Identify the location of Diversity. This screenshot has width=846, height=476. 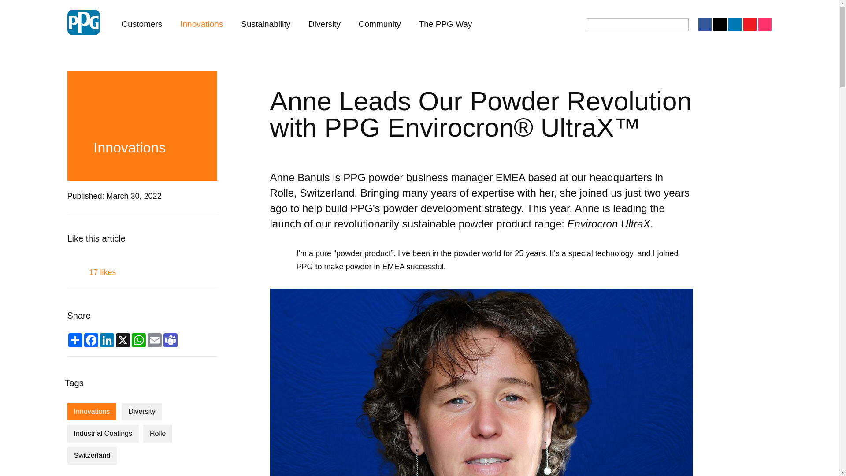
(141, 411).